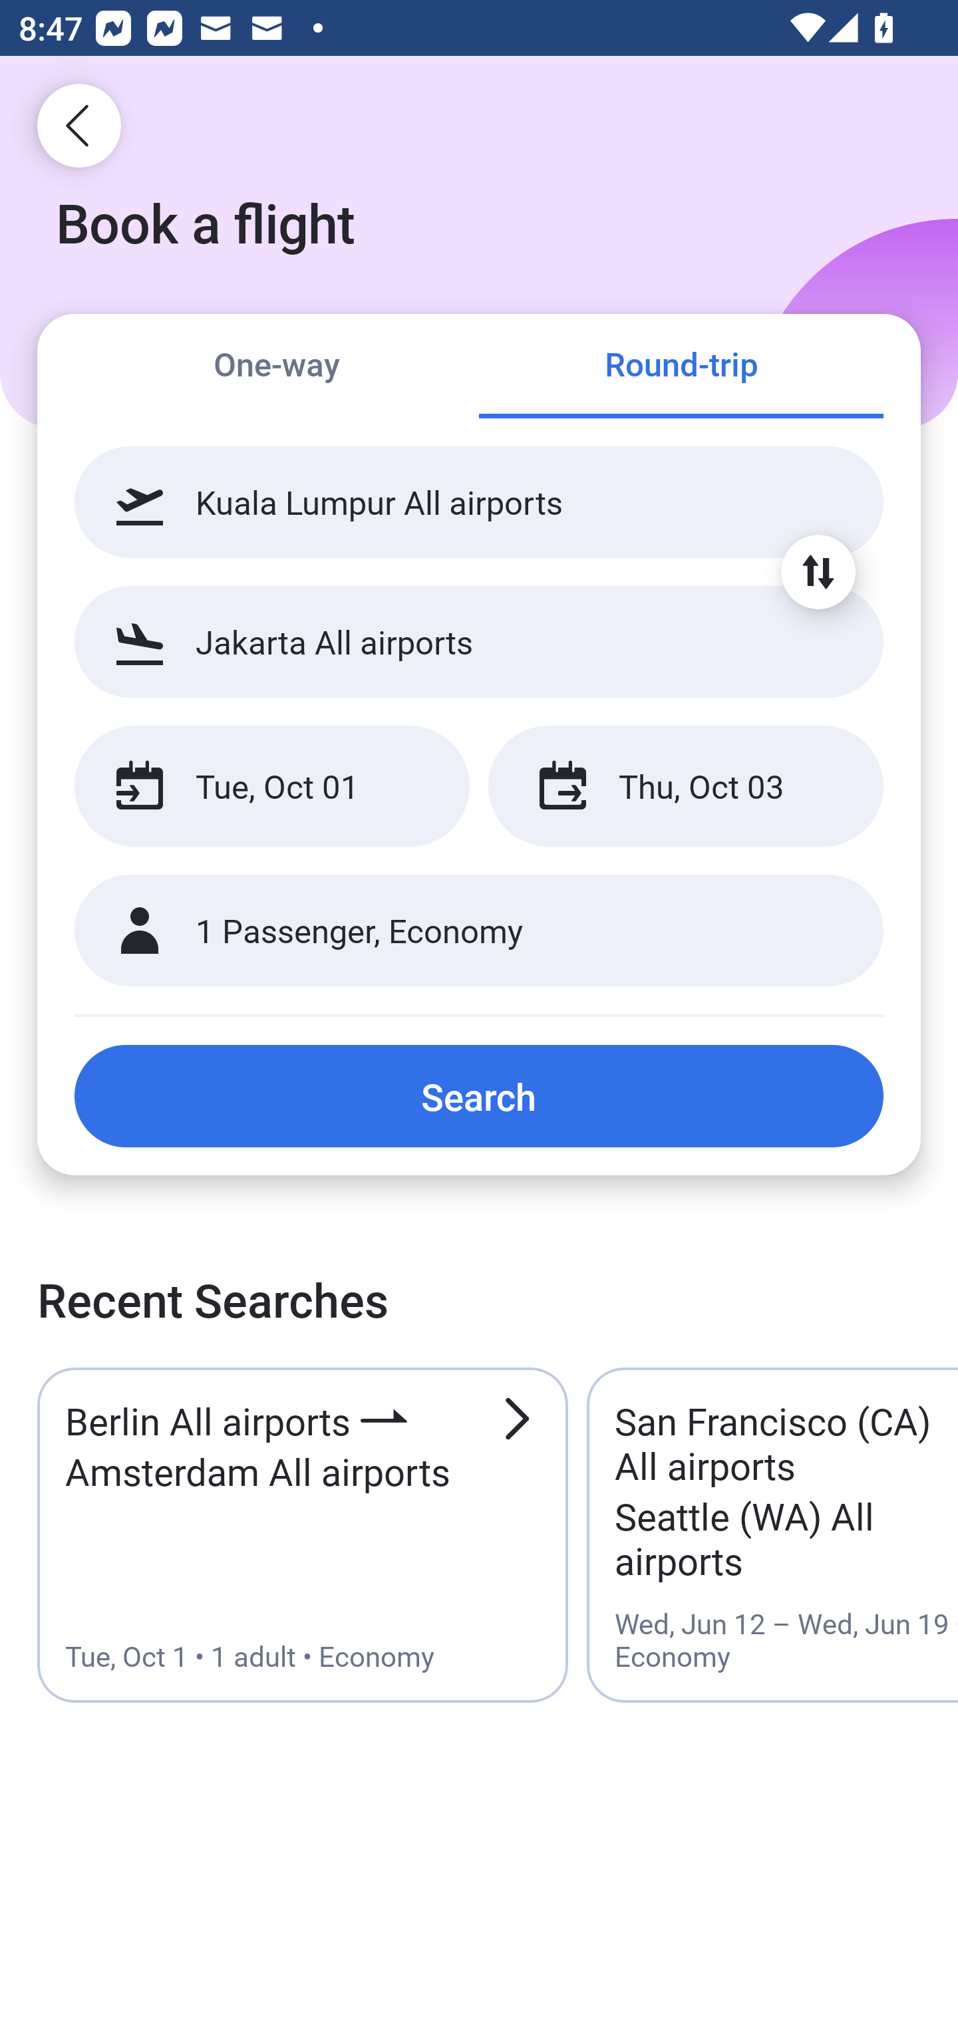  Describe the element at coordinates (271, 786) in the screenshot. I see `Tue, Oct 01` at that location.